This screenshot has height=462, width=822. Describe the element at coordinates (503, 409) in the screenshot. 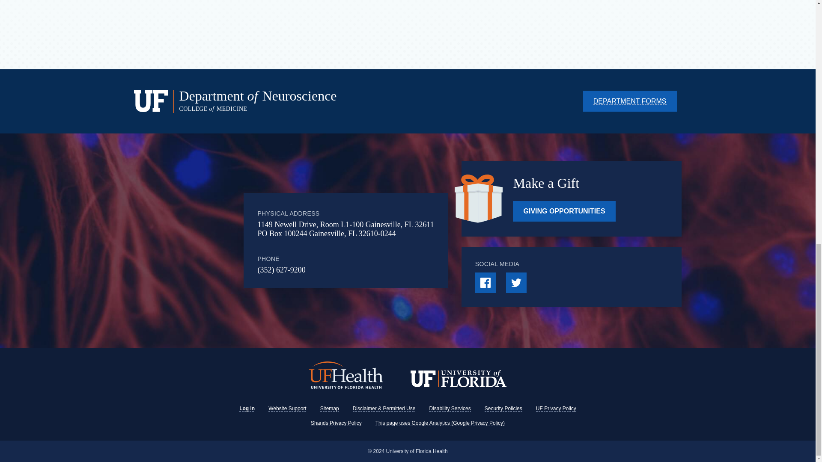

I see `Security Policies` at that location.